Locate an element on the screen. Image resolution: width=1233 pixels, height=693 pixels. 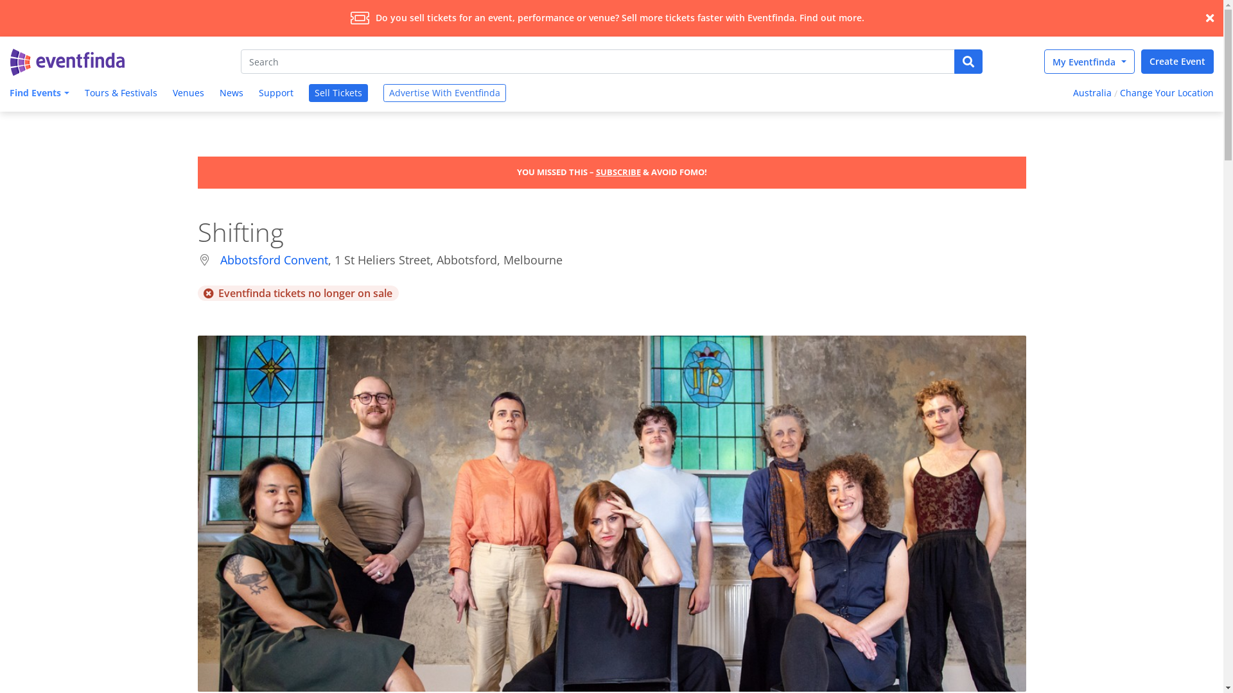
SUBSCRIBE is located at coordinates (618, 172).